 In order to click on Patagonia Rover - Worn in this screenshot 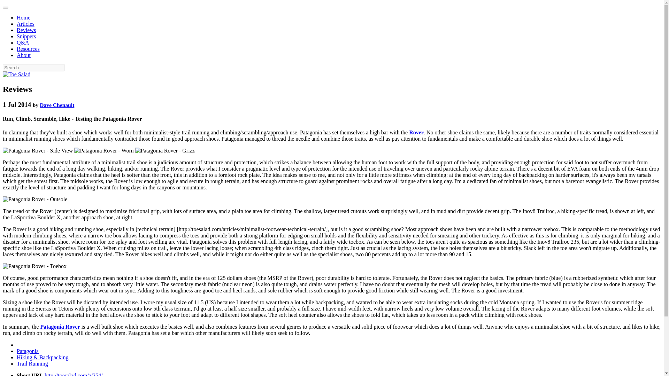, I will do `click(104, 150)`.